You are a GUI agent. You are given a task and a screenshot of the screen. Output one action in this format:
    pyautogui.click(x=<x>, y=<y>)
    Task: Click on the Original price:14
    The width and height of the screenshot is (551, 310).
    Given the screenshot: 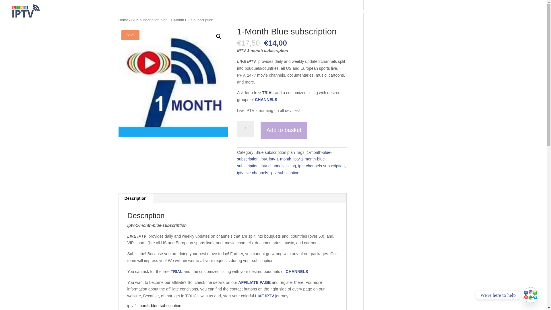 What is the action you would take?
    pyautogui.click(x=275, y=43)
    